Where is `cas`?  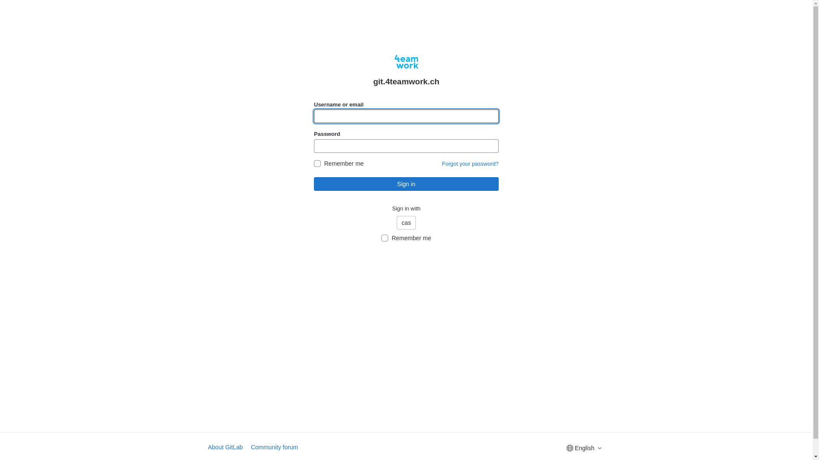 cas is located at coordinates (407, 223).